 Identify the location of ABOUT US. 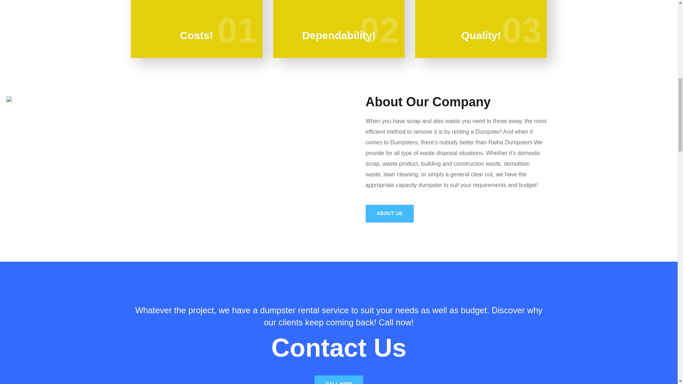
(390, 213).